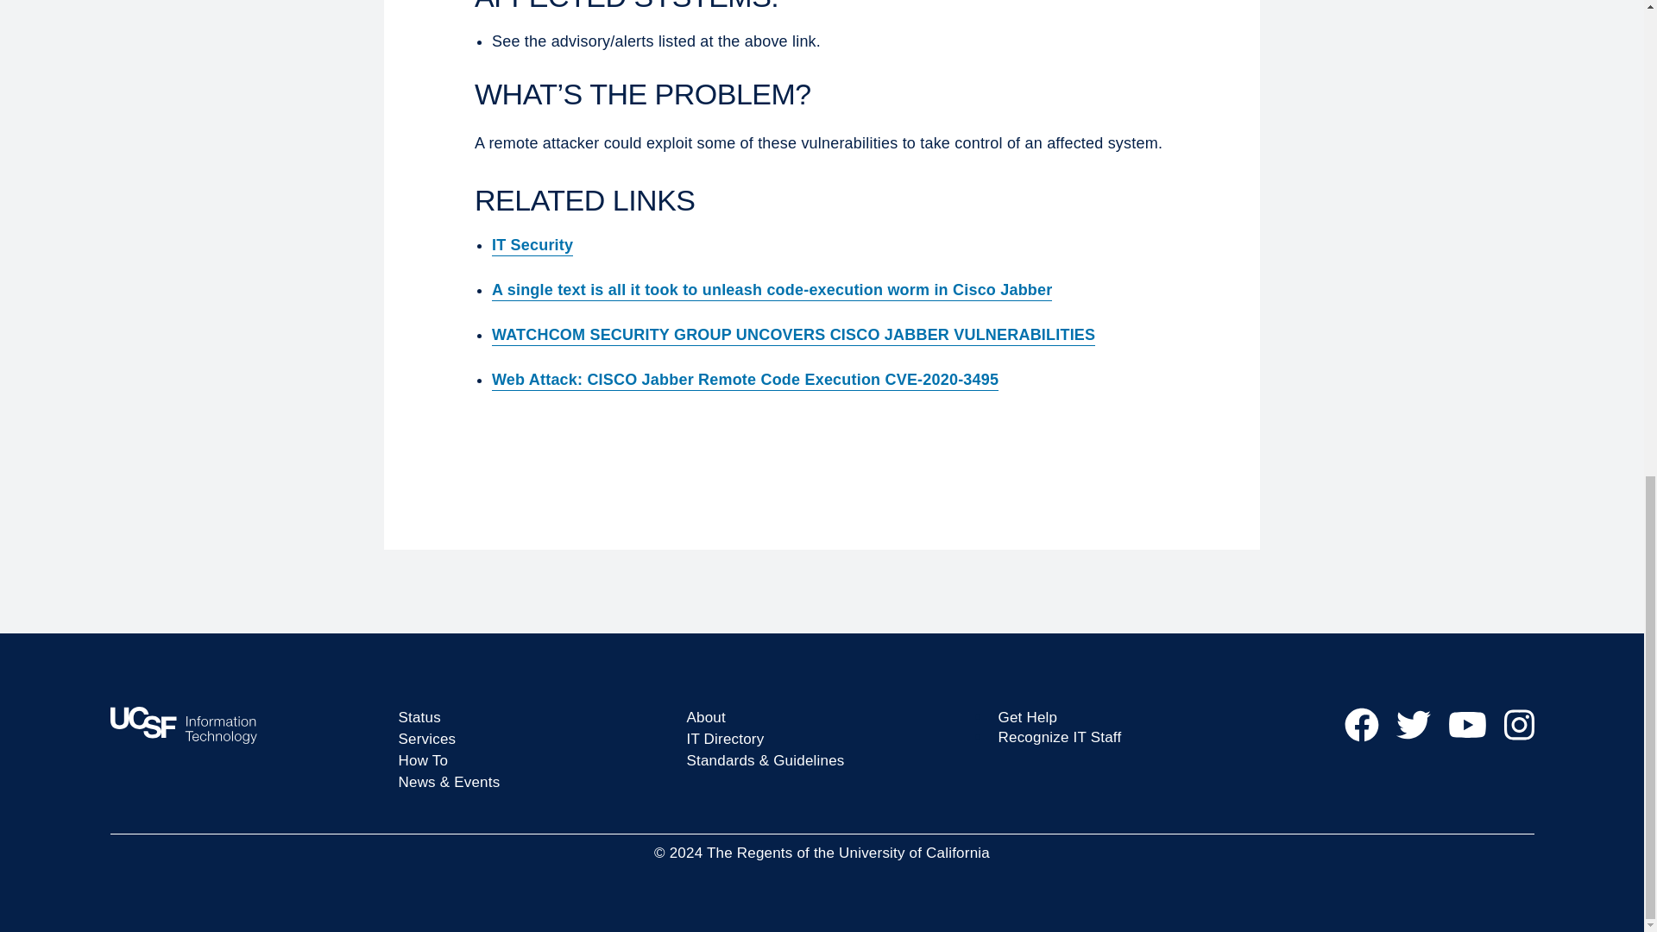 The height and width of the screenshot is (932, 1657). Describe the element at coordinates (1027, 717) in the screenshot. I see `Get Help` at that location.